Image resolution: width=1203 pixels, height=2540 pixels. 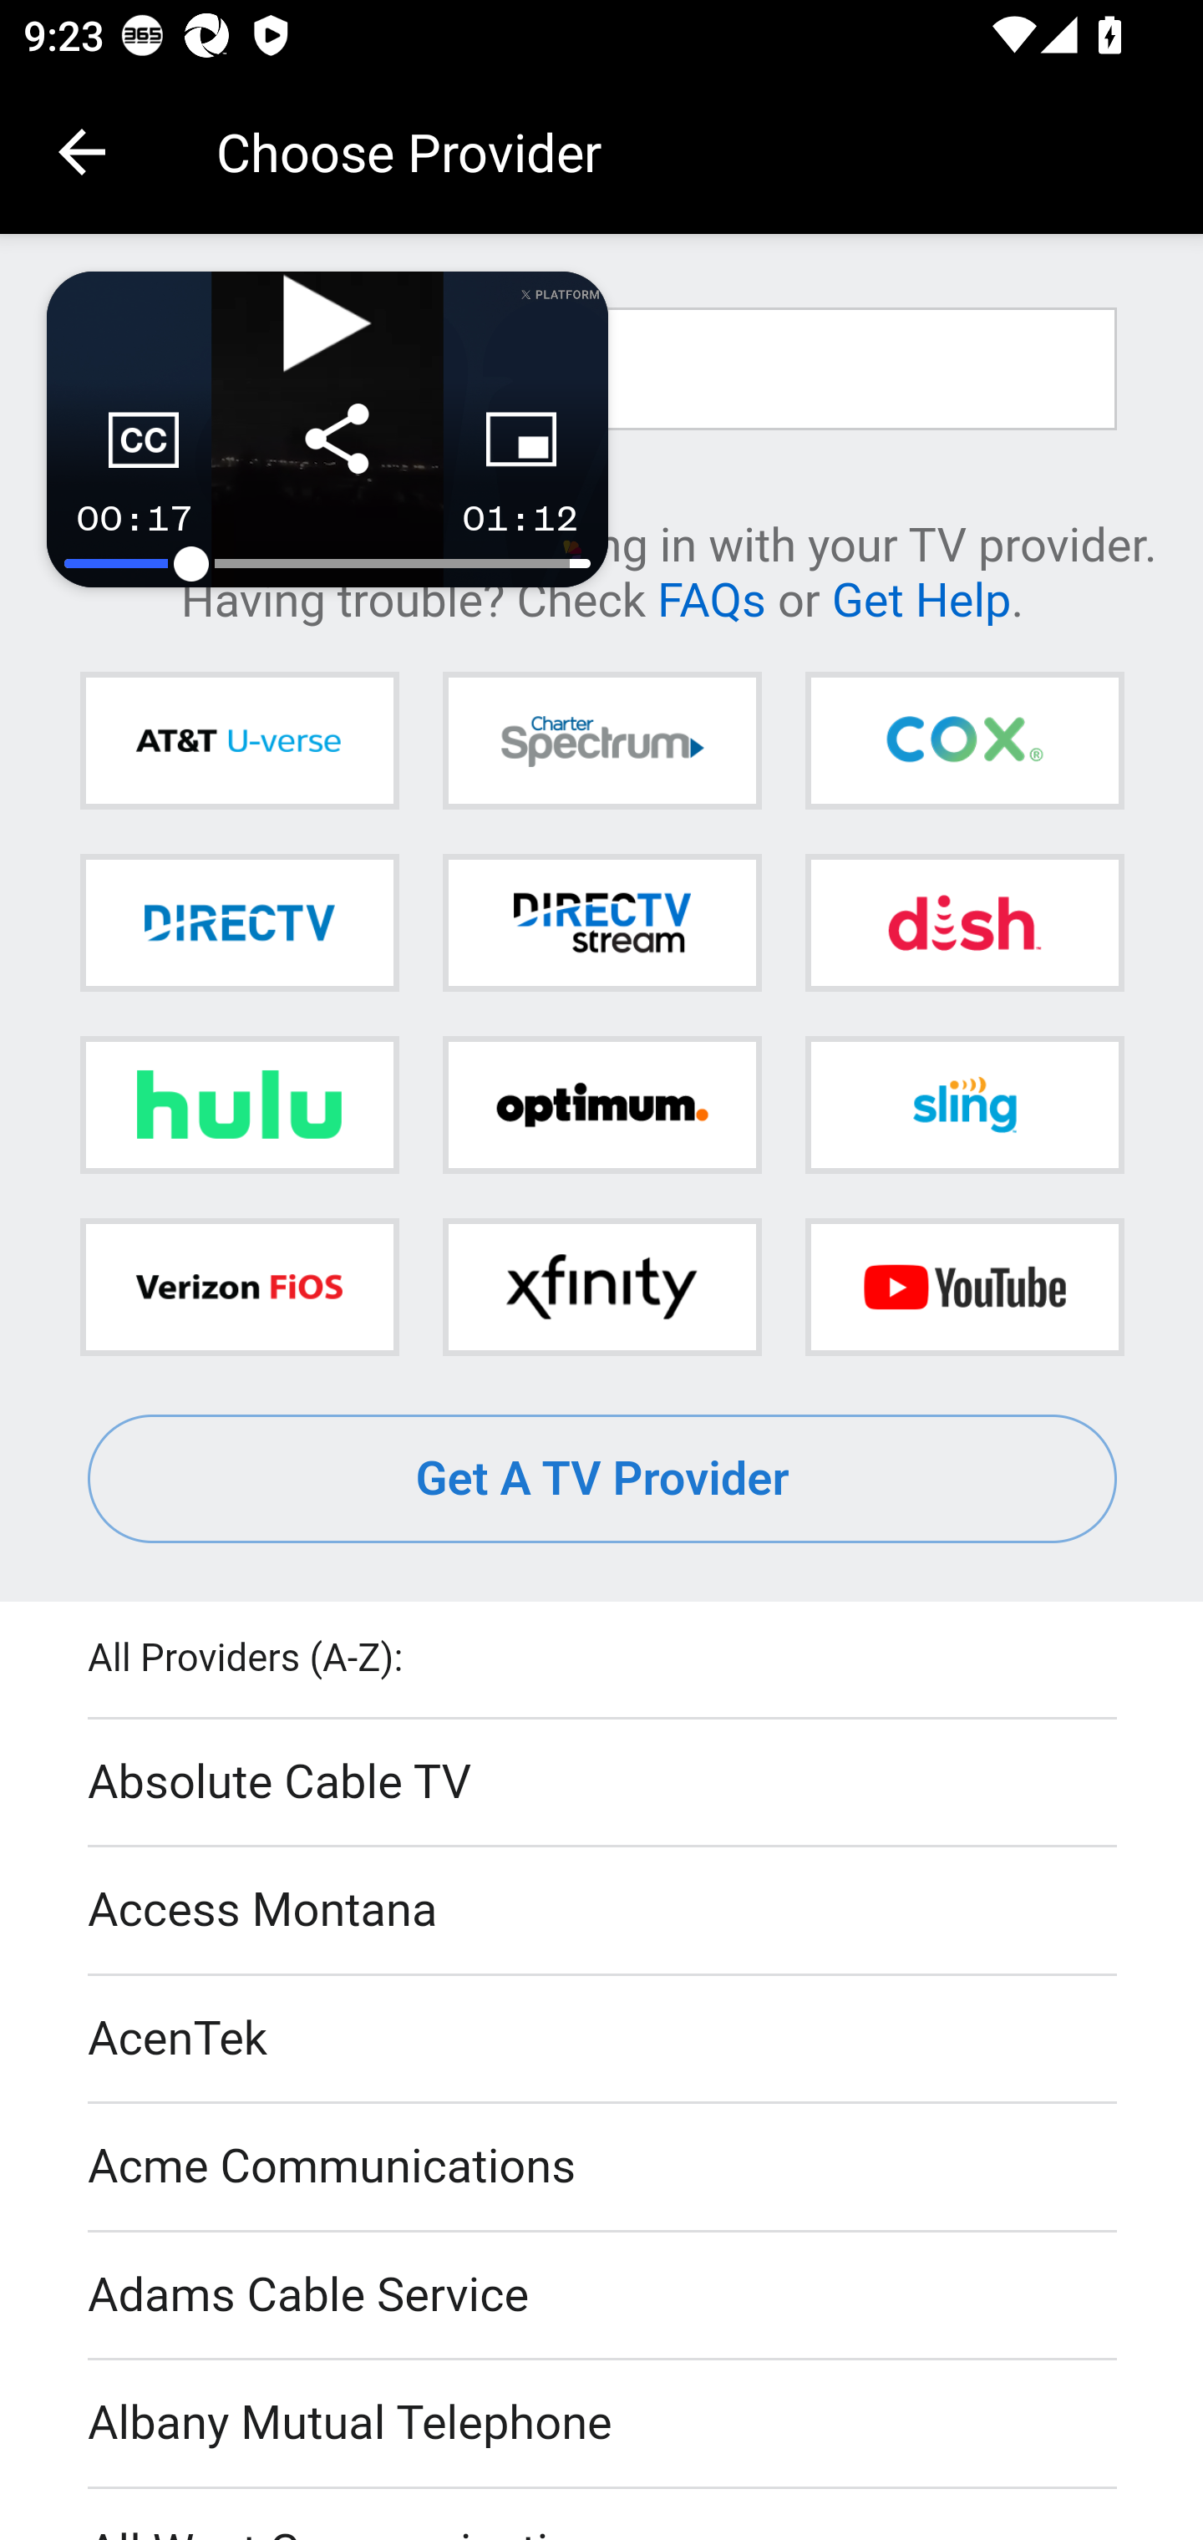 I want to click on Charter Spectrum, so click(x=601, y=741).